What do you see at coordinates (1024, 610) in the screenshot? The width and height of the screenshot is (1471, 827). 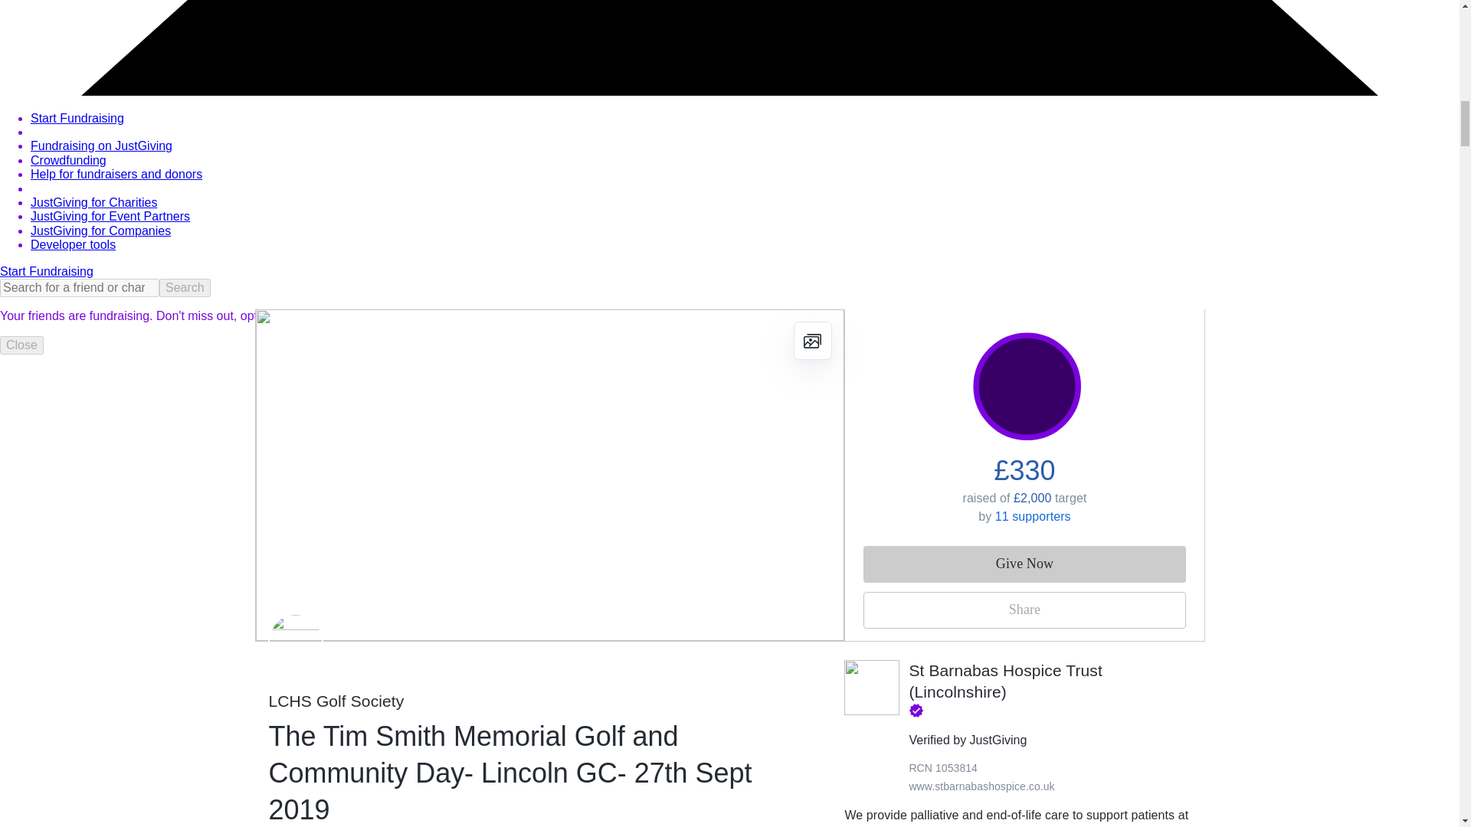 I see `Share` at bounding box center [1024, 610].